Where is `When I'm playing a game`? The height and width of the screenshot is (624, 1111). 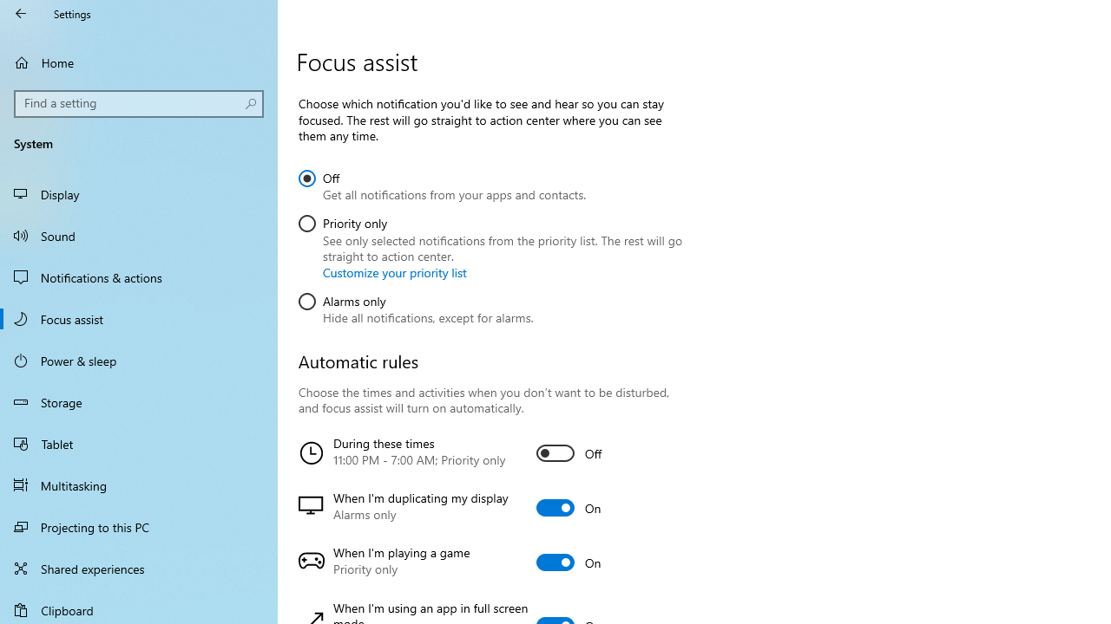
When I'm playing a game is located at coordinates (489, 562).